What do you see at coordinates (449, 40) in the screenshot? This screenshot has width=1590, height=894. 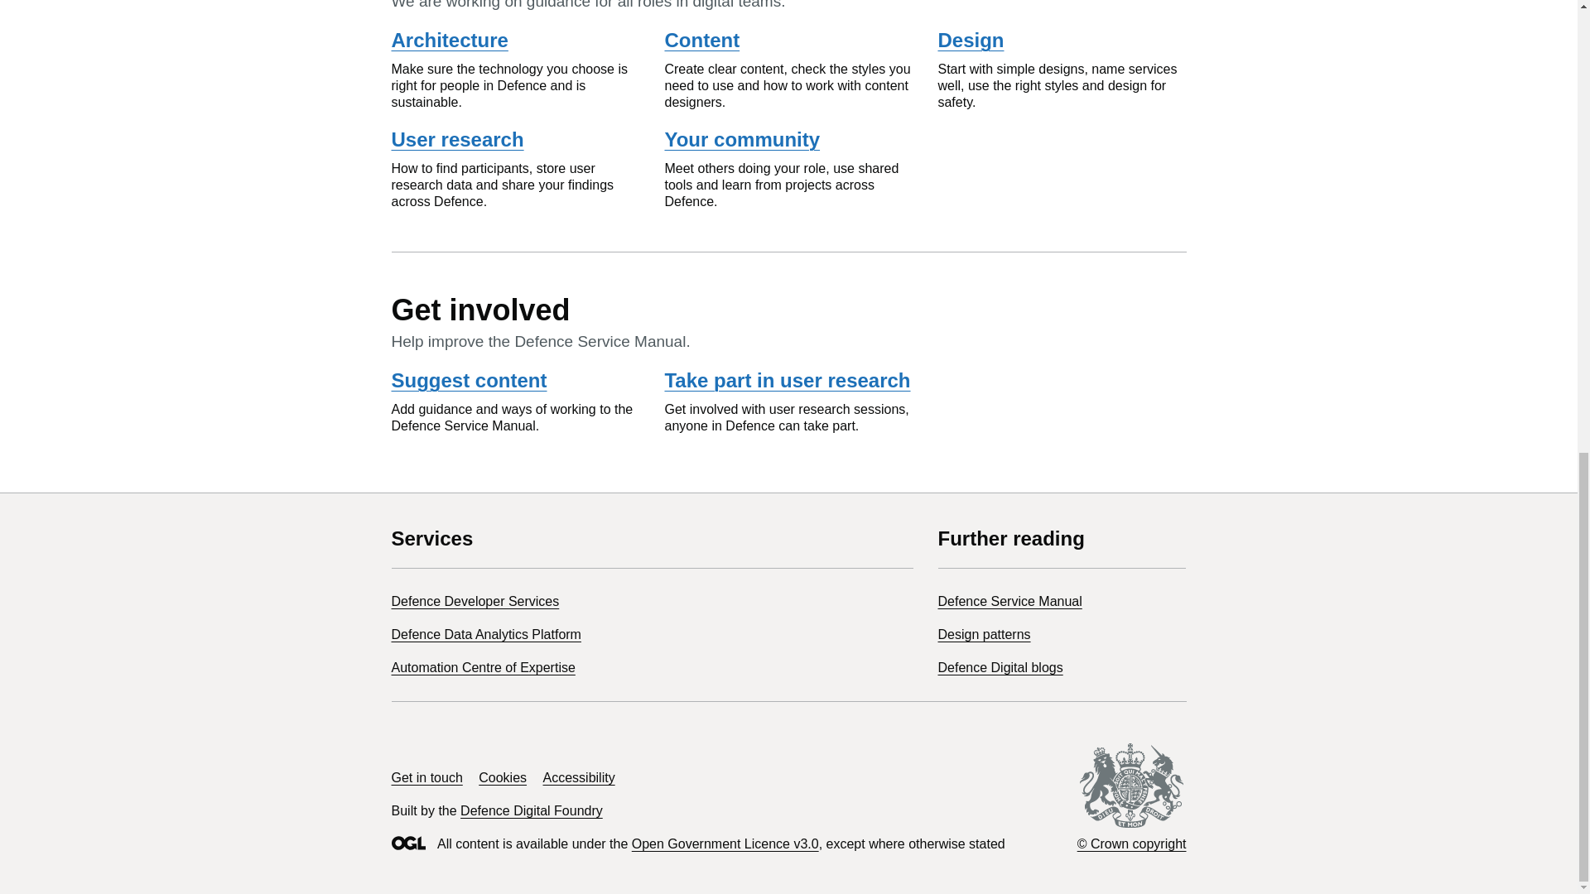 I see `Architecture` at bounding box center [449, 40].